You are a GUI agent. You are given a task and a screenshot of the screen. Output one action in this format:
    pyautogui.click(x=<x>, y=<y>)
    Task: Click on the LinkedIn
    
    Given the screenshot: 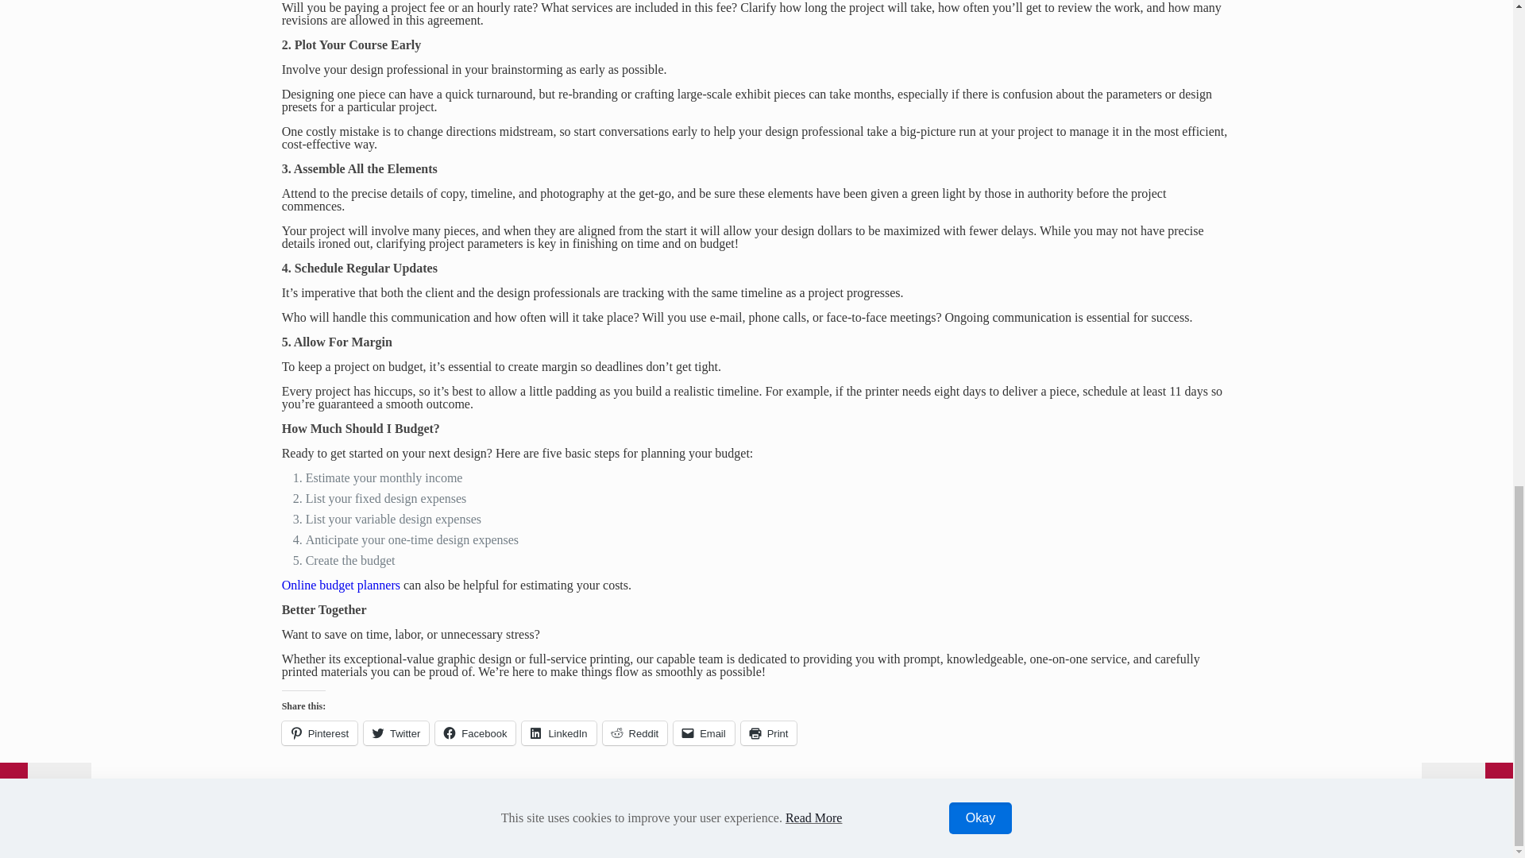 What is the action you would take?
    pyautogui.click(x=558, y=733)
    